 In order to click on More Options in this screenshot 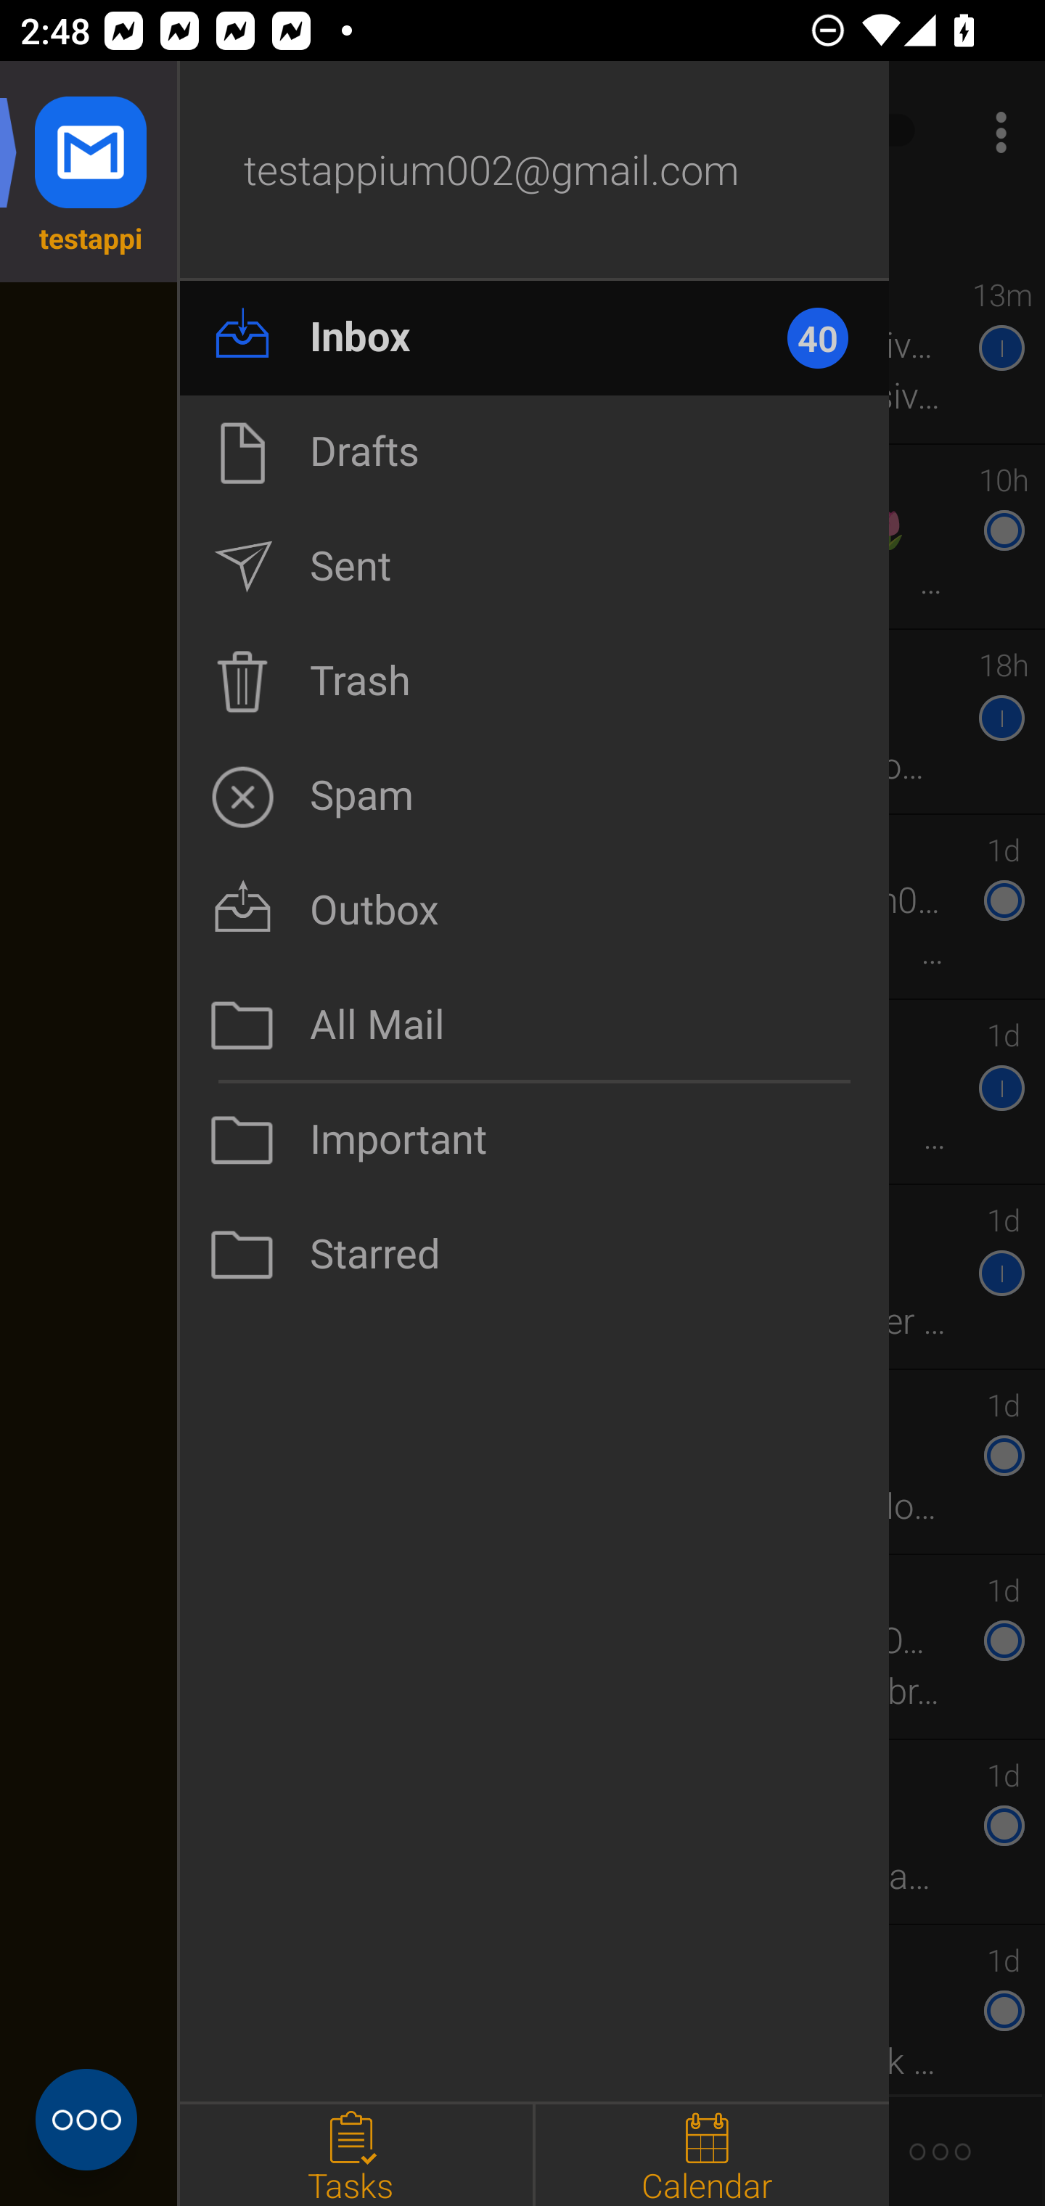, I will do `click(994, 132)`.